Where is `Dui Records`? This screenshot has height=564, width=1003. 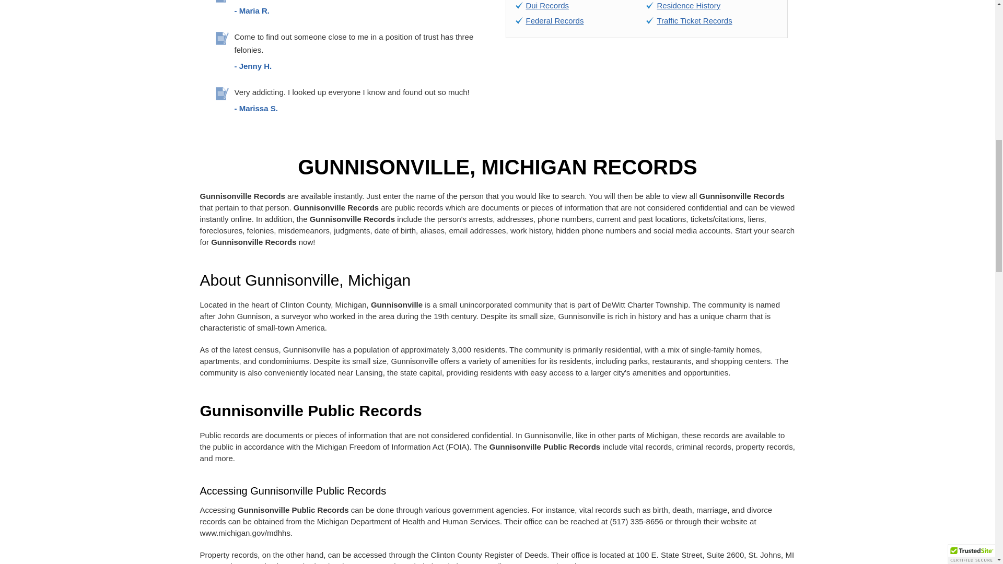
Dui Records is located at coordinates (547, 5).